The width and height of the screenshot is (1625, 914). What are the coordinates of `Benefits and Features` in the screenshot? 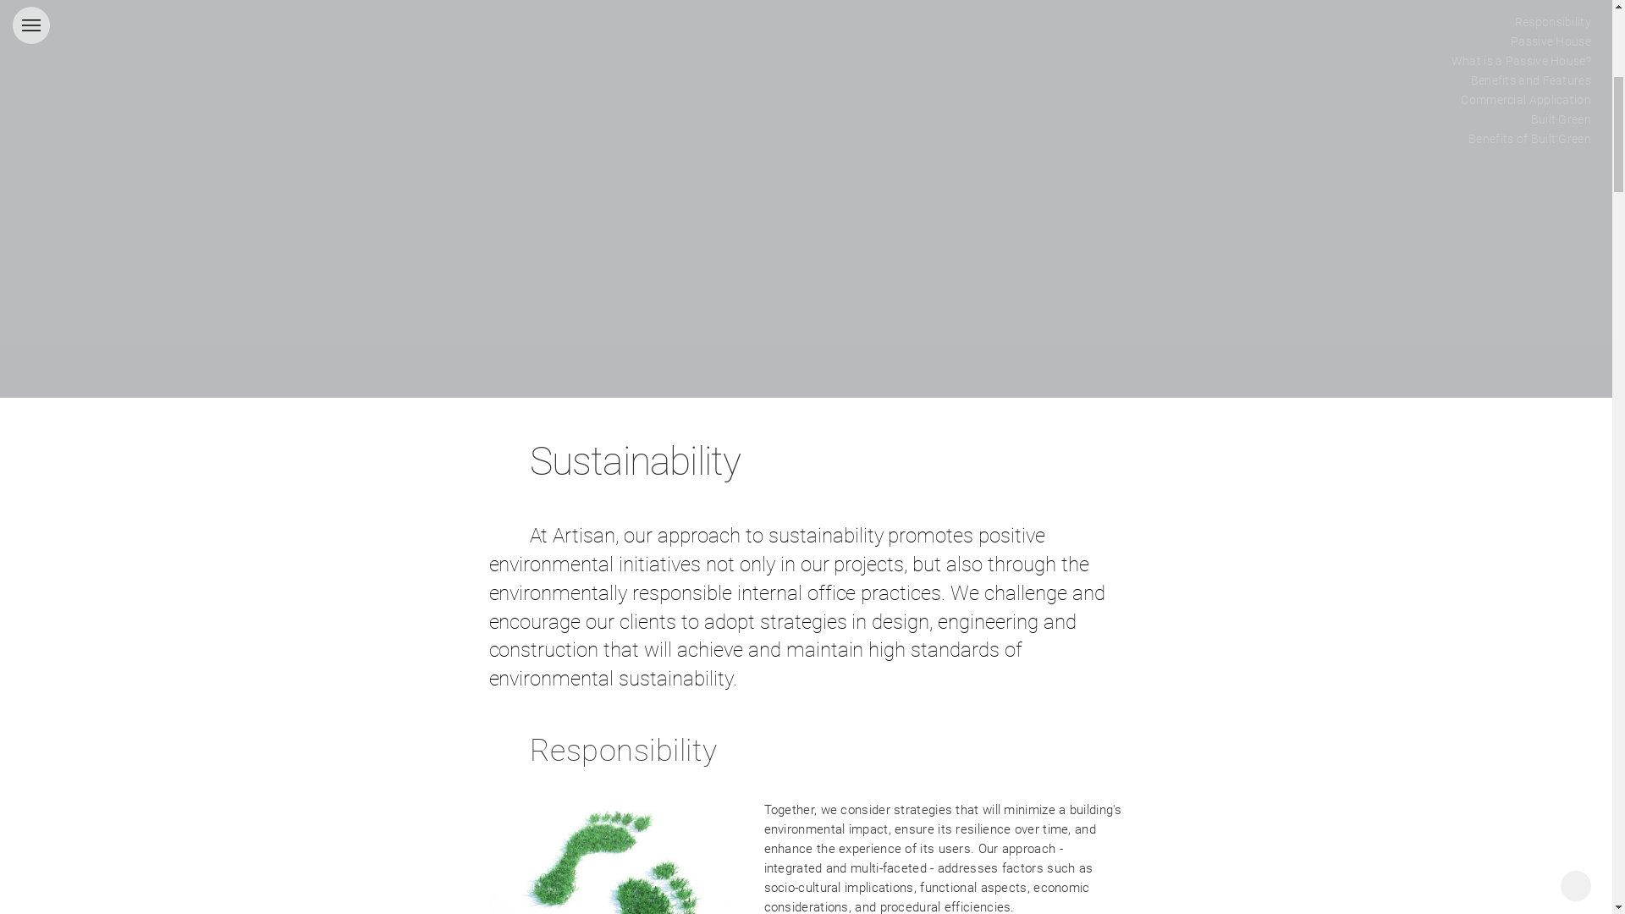 It's located at (1531, 597).